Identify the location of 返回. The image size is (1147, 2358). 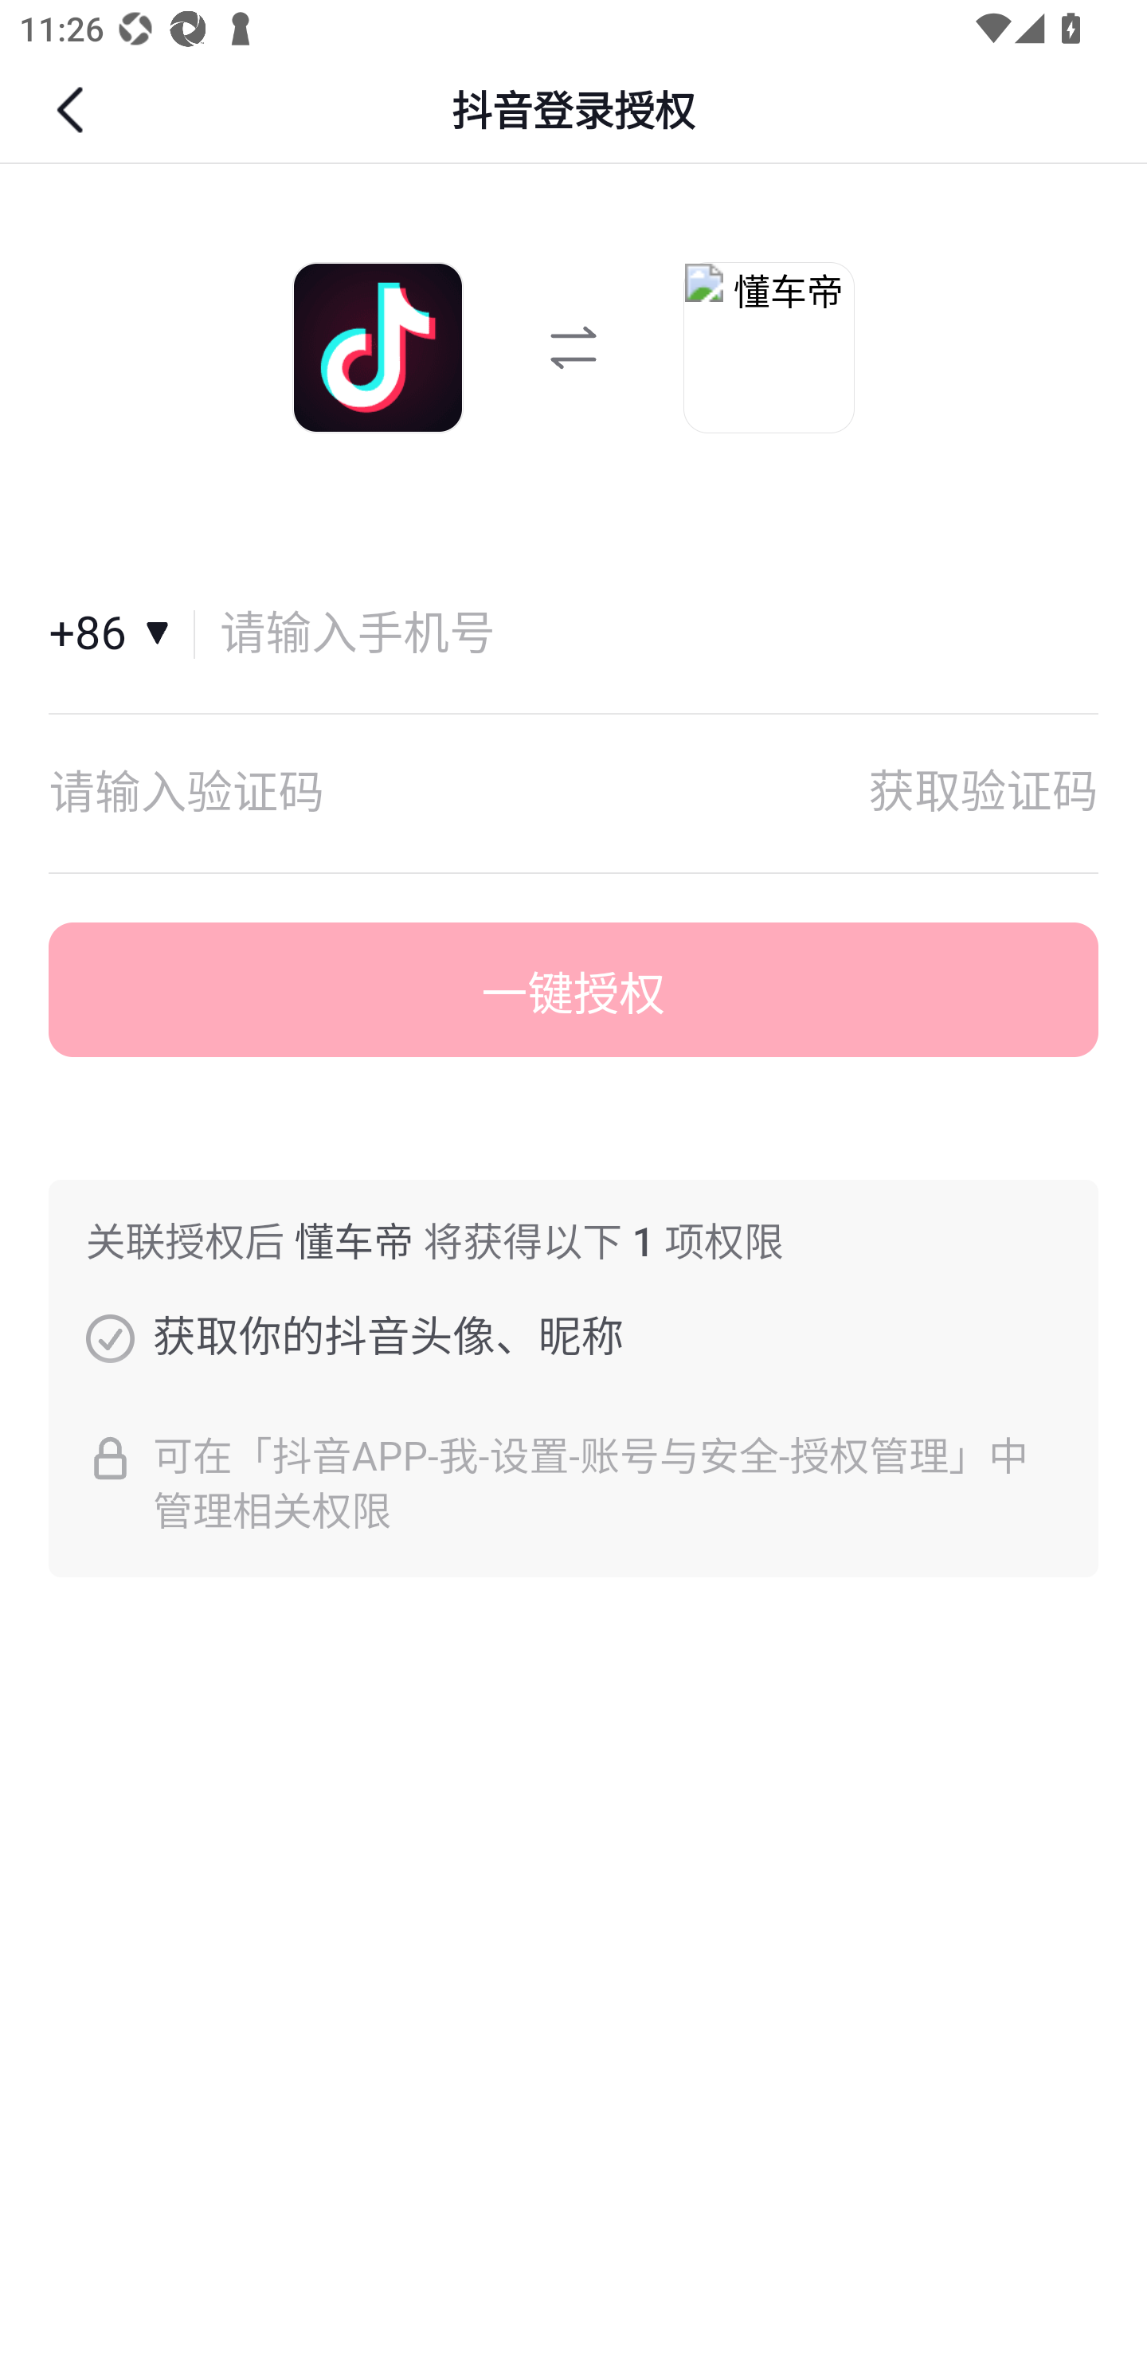
(73, 110).